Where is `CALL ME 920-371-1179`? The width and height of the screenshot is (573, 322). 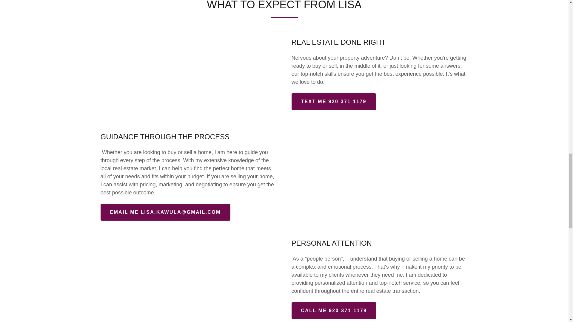 CALL ME 920-371-1179 is located at coordinates (334, 311).